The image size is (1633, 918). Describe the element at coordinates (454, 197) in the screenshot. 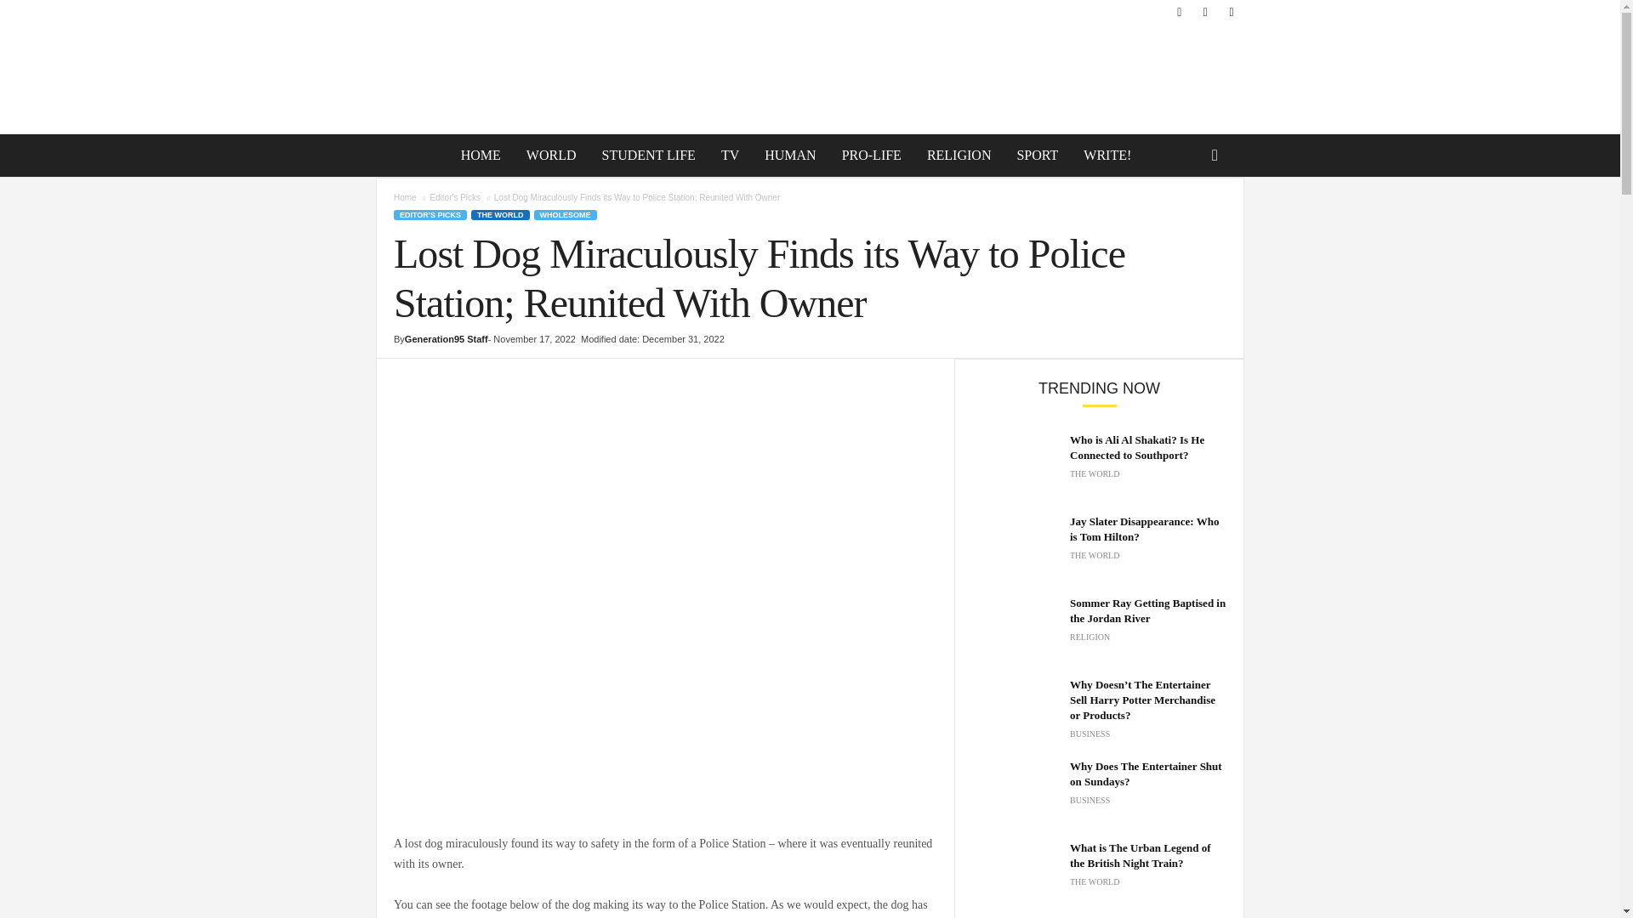

I see `Editor's Picks` at that location.